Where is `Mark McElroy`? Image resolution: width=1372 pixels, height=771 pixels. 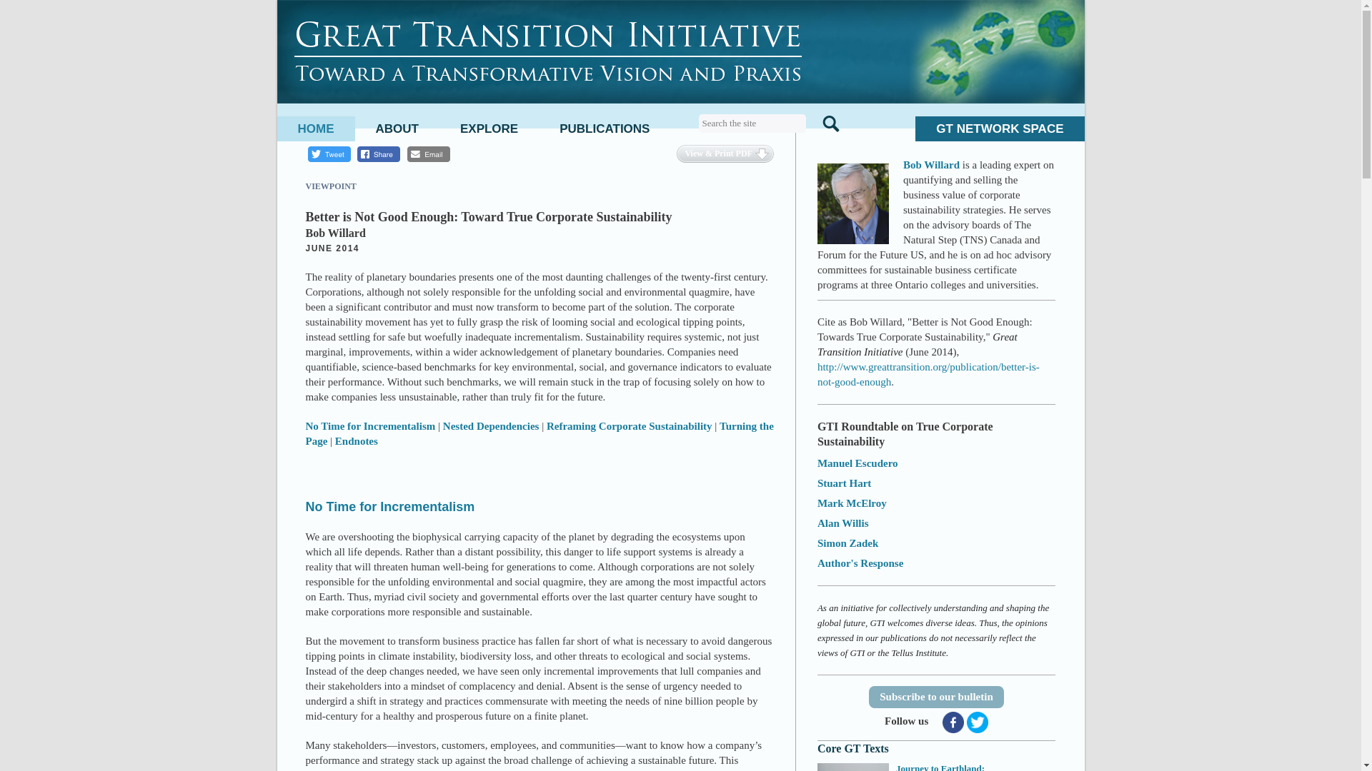 Mark McElroy is located at coordinates (852, 503).